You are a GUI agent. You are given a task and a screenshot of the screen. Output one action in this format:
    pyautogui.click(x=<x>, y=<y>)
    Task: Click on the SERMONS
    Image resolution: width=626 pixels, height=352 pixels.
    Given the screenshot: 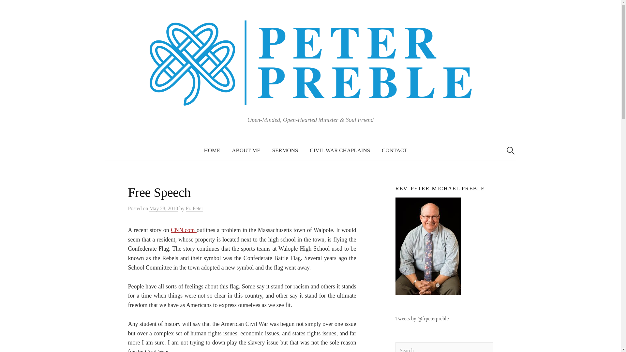 What is the action you would take?
    pyautogui.click(x=285, y=151)
    